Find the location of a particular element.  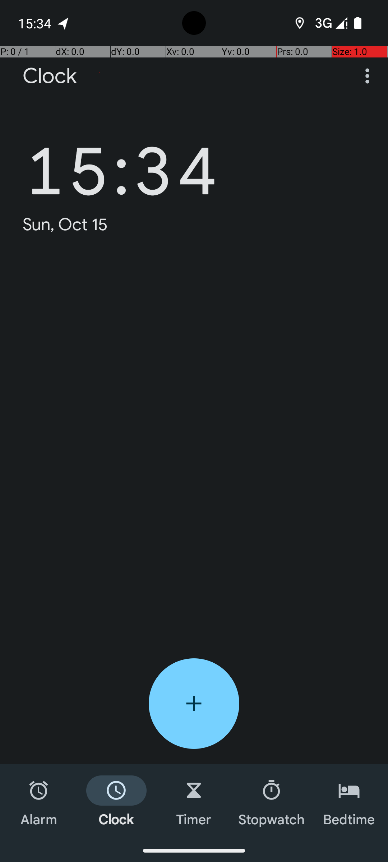

Sun, Oct 15 is located at coordinates (65, 224).